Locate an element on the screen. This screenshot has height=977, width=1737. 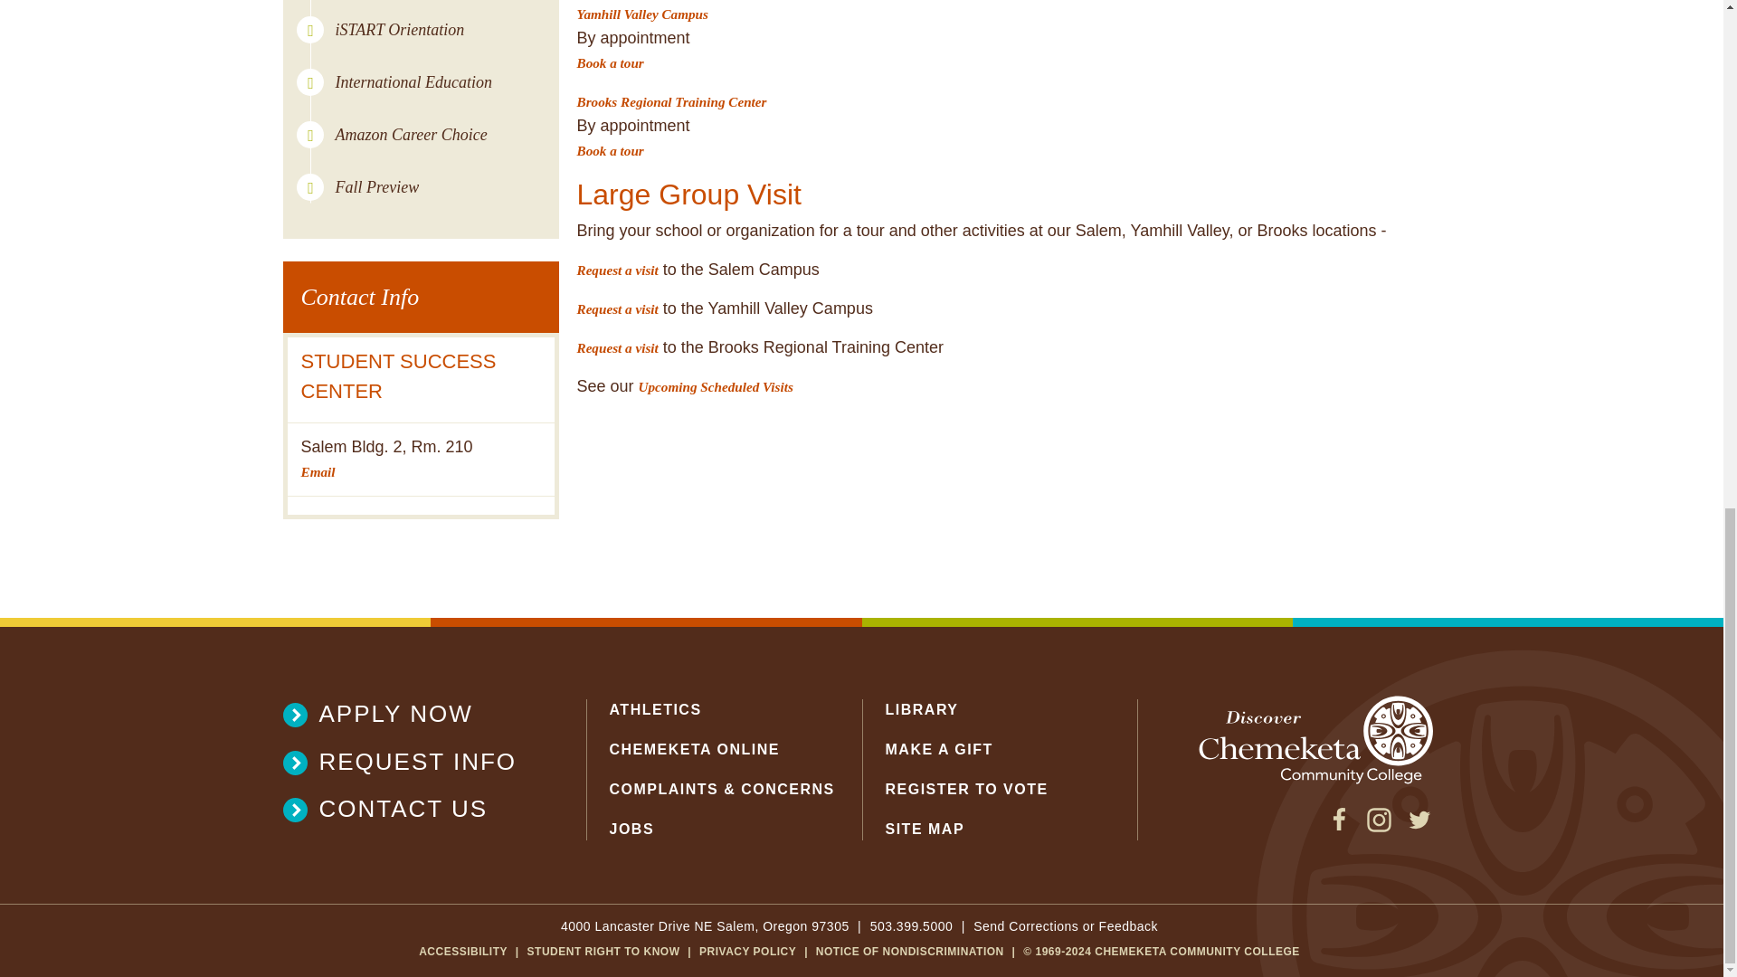
Contact Us is located at coordinates (411, 809).